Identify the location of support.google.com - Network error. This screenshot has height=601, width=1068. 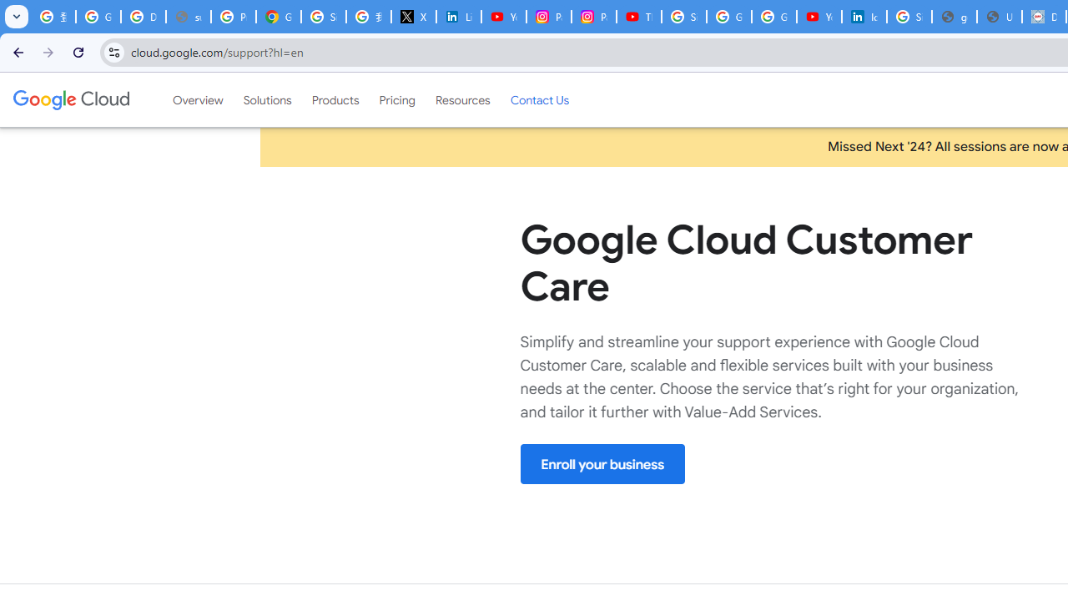
(189, 17).